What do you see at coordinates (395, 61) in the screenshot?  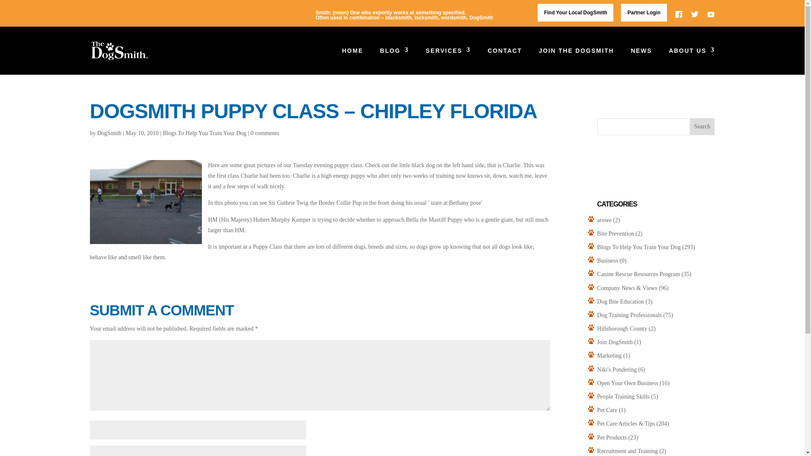 I see `BLOG` at bounding box center [395, 61].